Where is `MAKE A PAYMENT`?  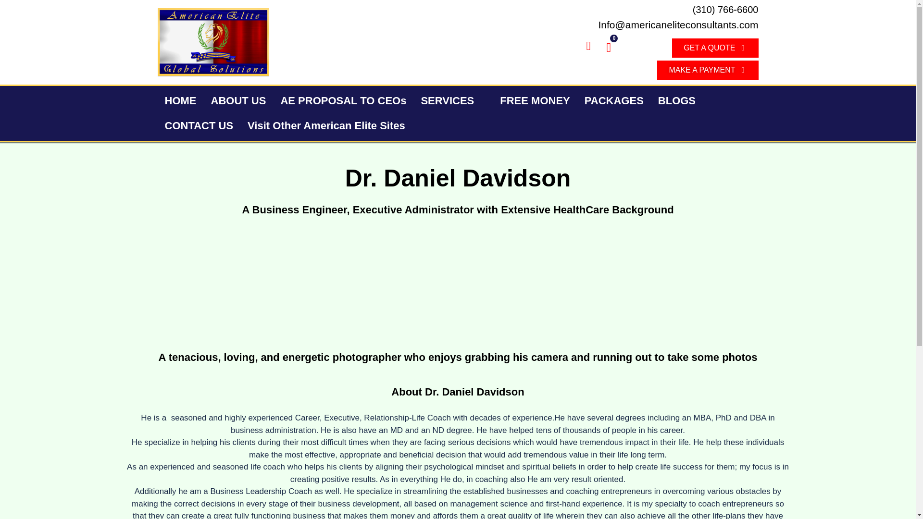
MAKE A PAYMENT is located at coordinates (708, 70).